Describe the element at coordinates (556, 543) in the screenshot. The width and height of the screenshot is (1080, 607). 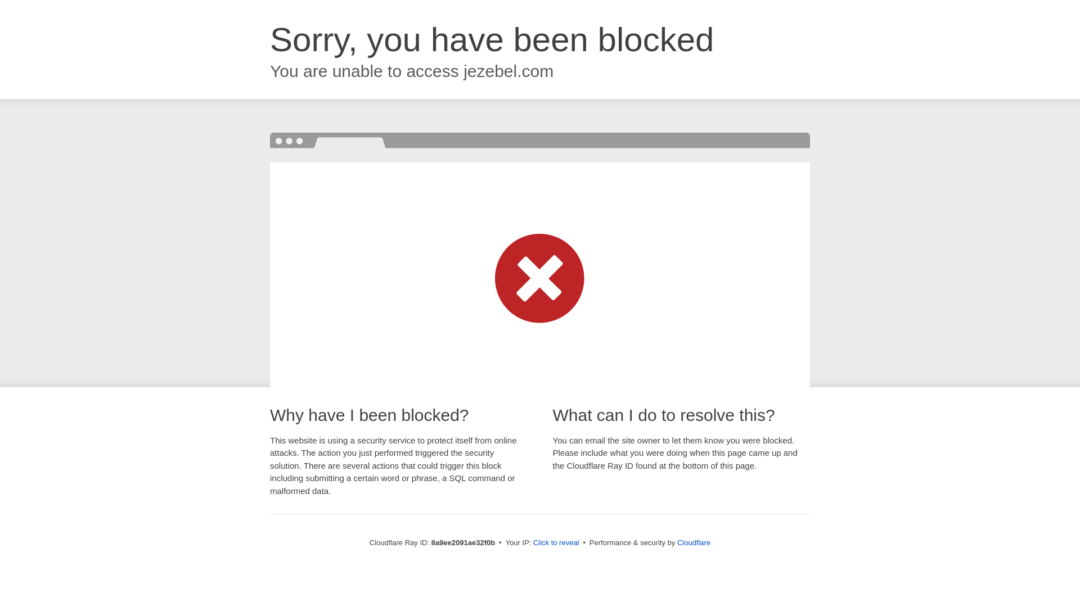
I see `Click to reveal` at that location.